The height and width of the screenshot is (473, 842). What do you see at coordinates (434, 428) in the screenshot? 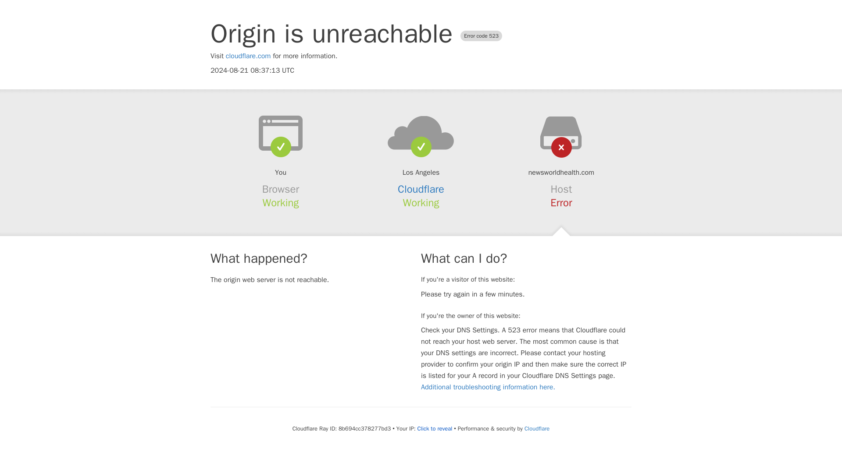
I see `Click to reveal` at bounding box center [434, 428].